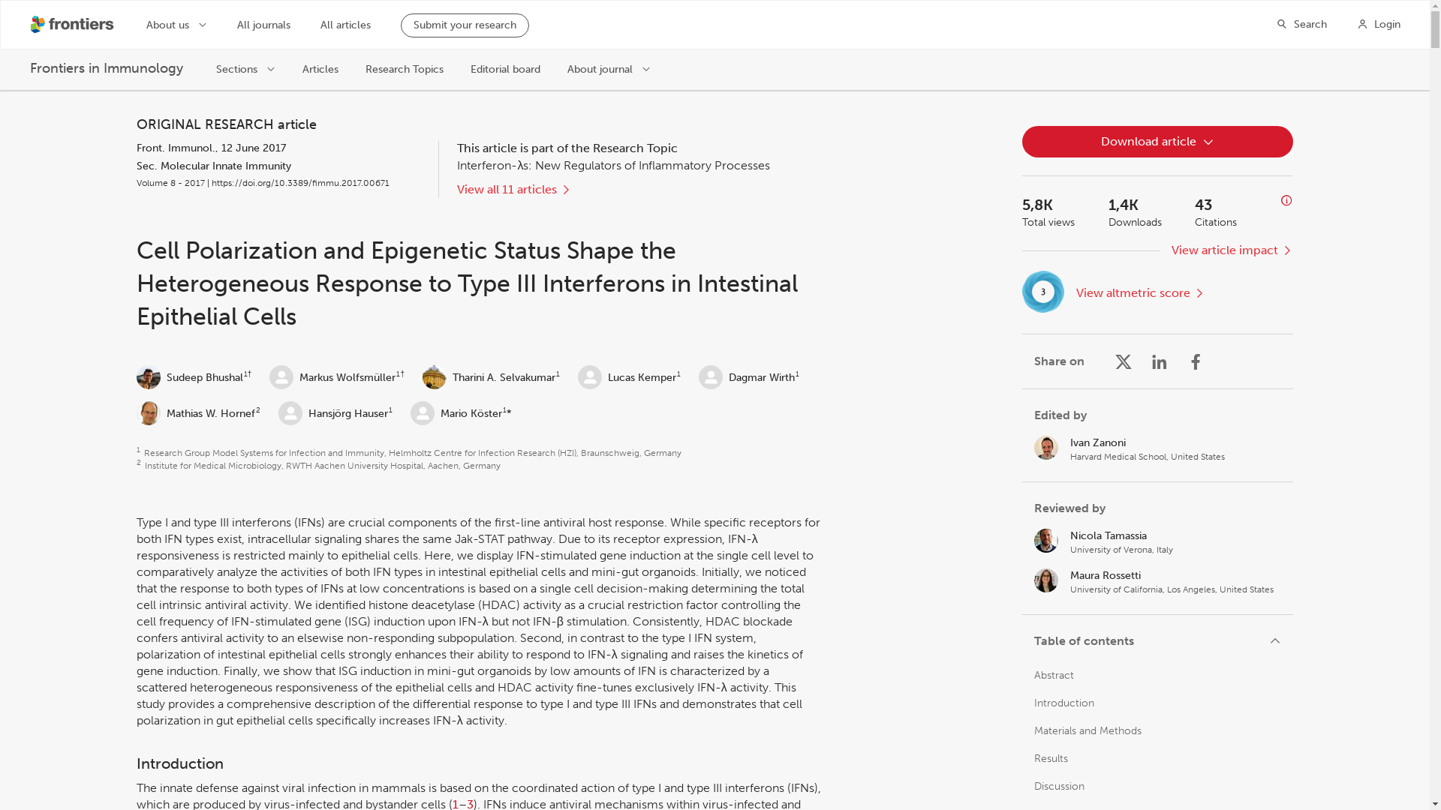 The height and width of the screenshot is (810, 1441). What do you see at coordinates (177, 24) in the screenshot?
I see `About us` at bounding box center [177, 24].